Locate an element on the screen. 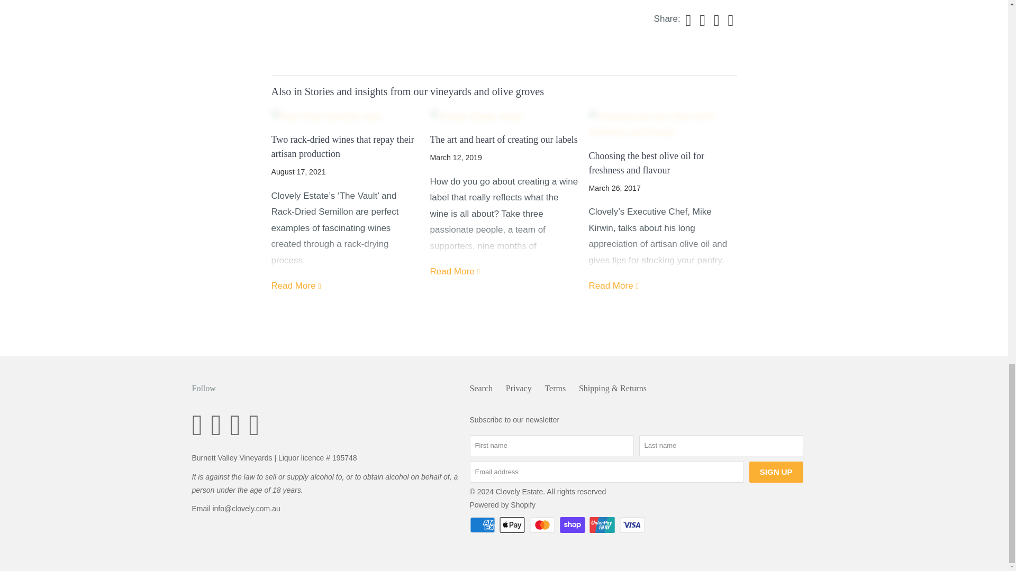  The art and heart of creating our labels is located at coordinates (455, 271).